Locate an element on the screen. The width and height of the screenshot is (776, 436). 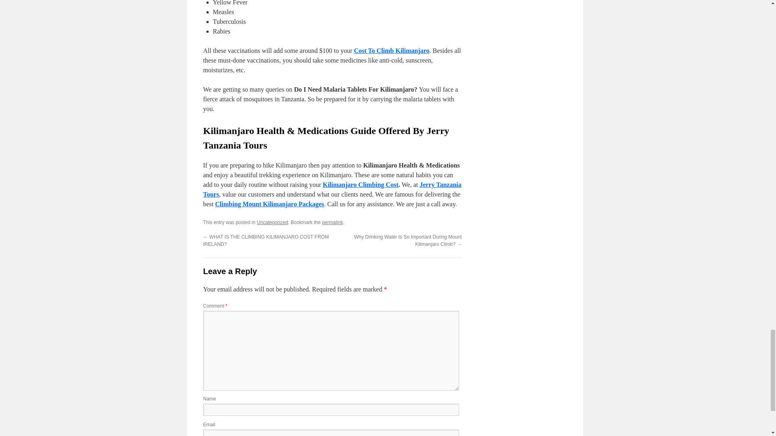
Climbing Mount Kilimanjaro Packages is located at coordinates (269, 204).